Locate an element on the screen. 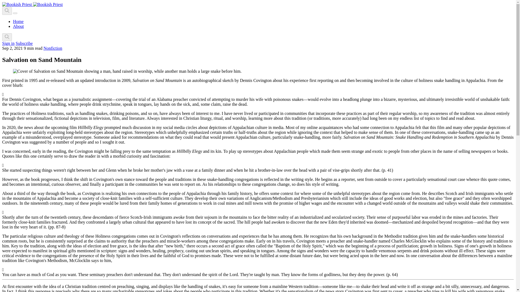 This screenshot has height=292, width=520. Sign in is located at coordinates (8, 43).